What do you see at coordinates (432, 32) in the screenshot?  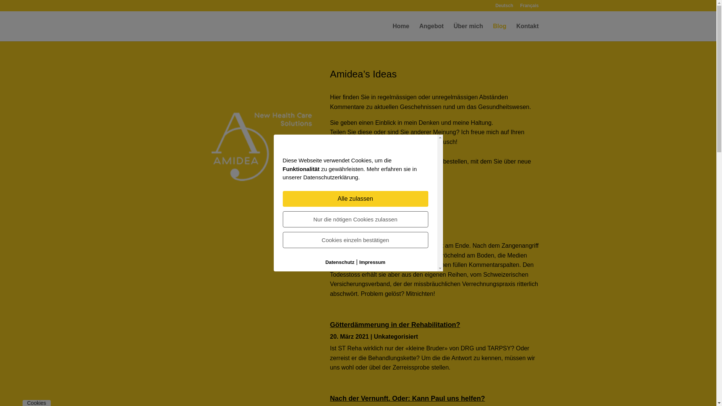 I see `Angebot` at bounding box center [432, 32].